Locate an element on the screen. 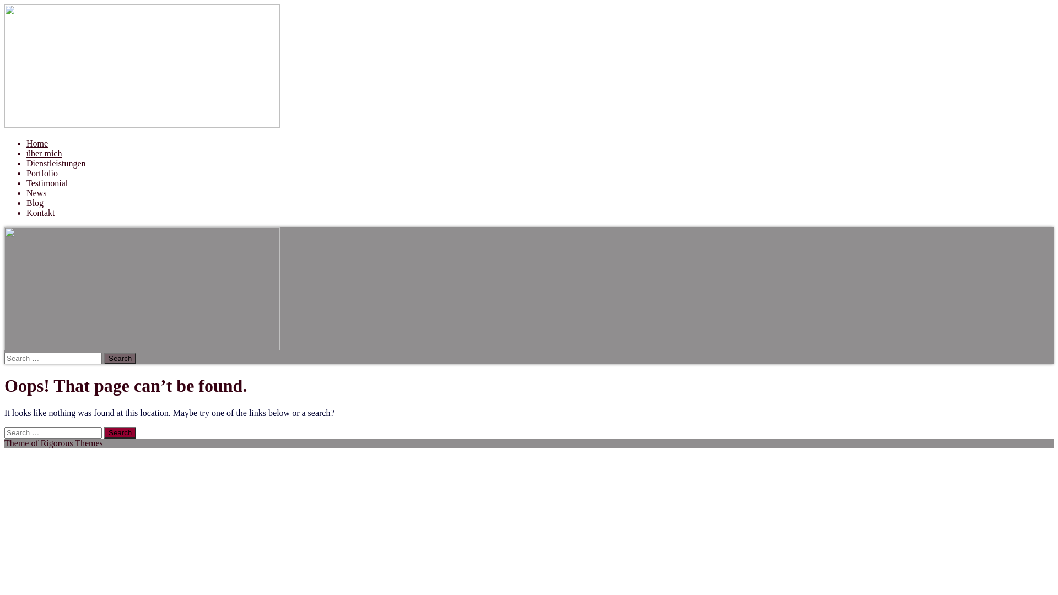  Search is located at coordinates (120, 433).